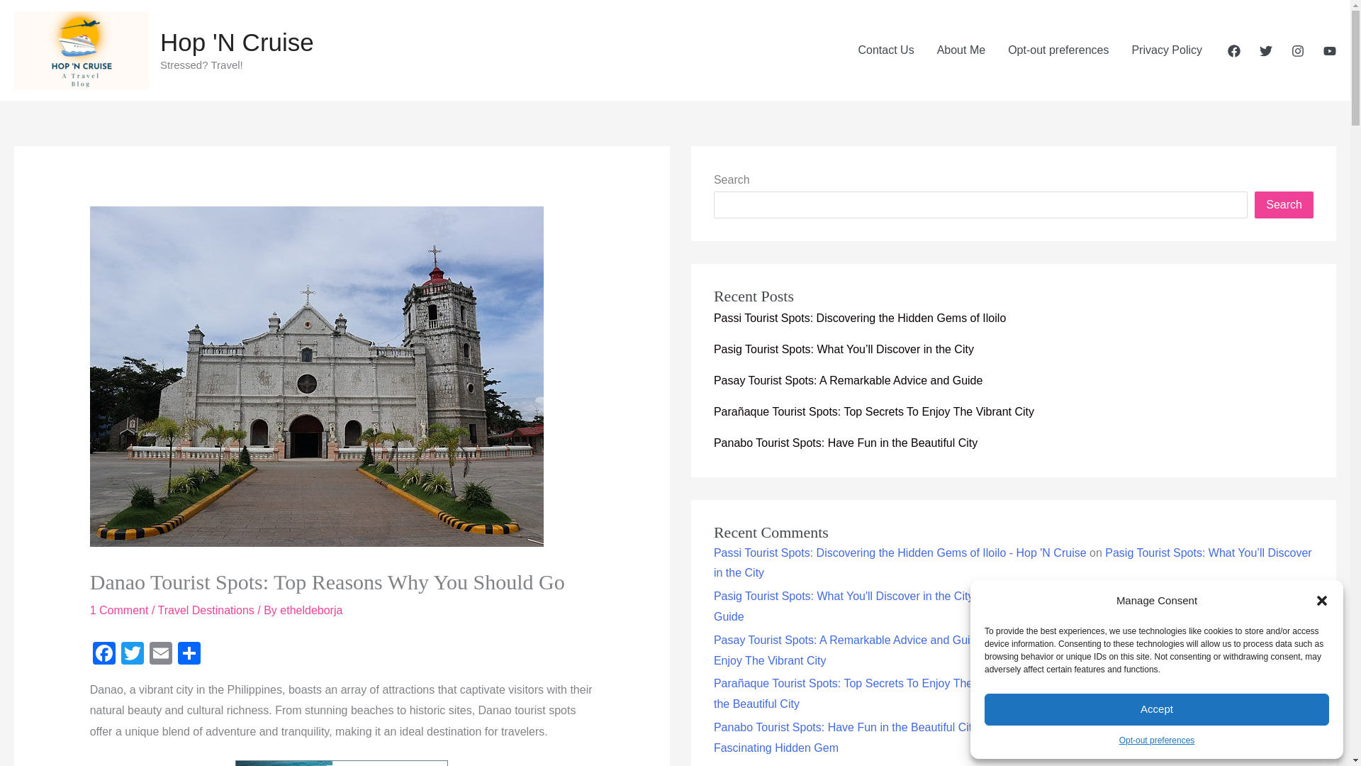  What do you see at coordinates (119, 610) in the screenshot?
I see `1 Comment` at bounding box center [119, 610].